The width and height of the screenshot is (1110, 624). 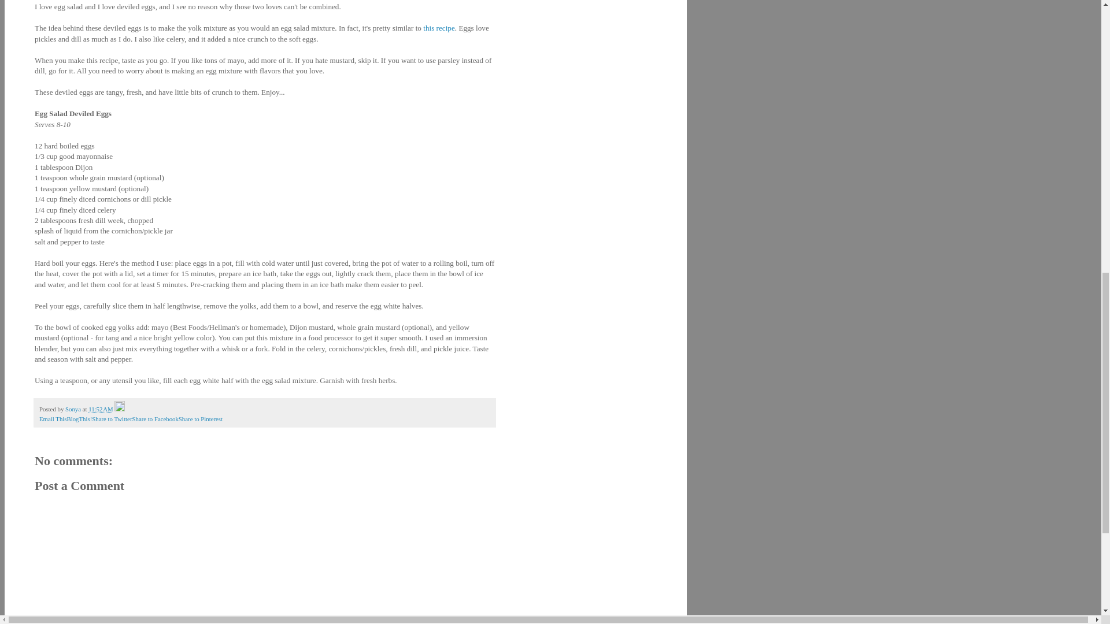 I want to click on Share to Facebook, so click(x=155, y=419).